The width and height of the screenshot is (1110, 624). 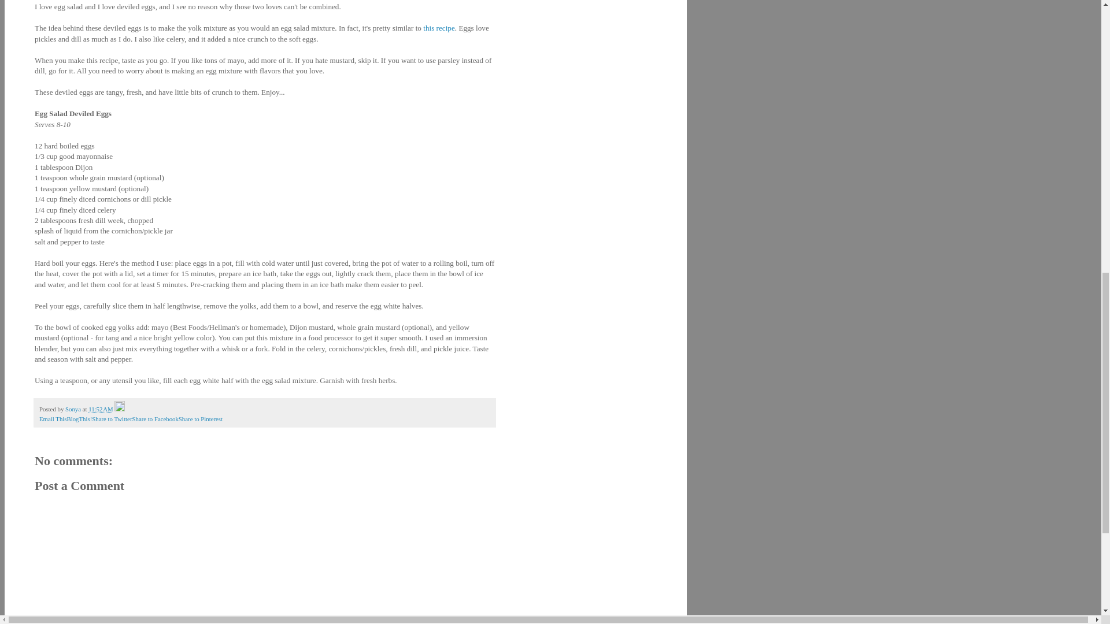 I want to click on Share to Facebook, so click(x=155, y=419).